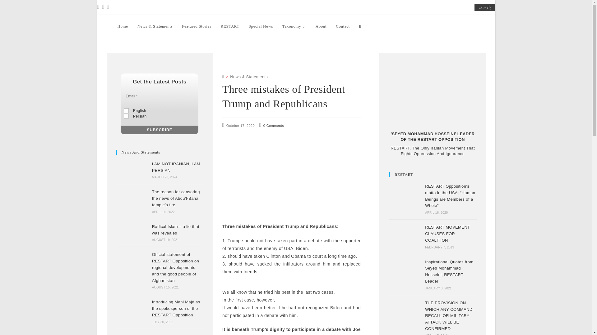  I want to click on Featured Stories, so click(197, 26).